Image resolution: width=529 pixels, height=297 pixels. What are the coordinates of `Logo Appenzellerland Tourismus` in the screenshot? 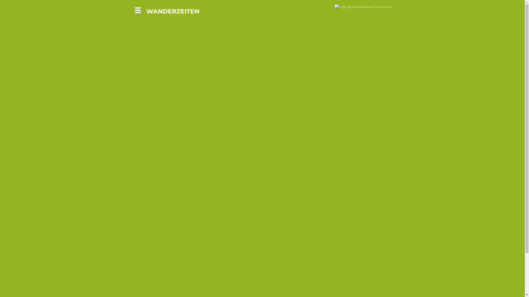 It's located at (363, 7).